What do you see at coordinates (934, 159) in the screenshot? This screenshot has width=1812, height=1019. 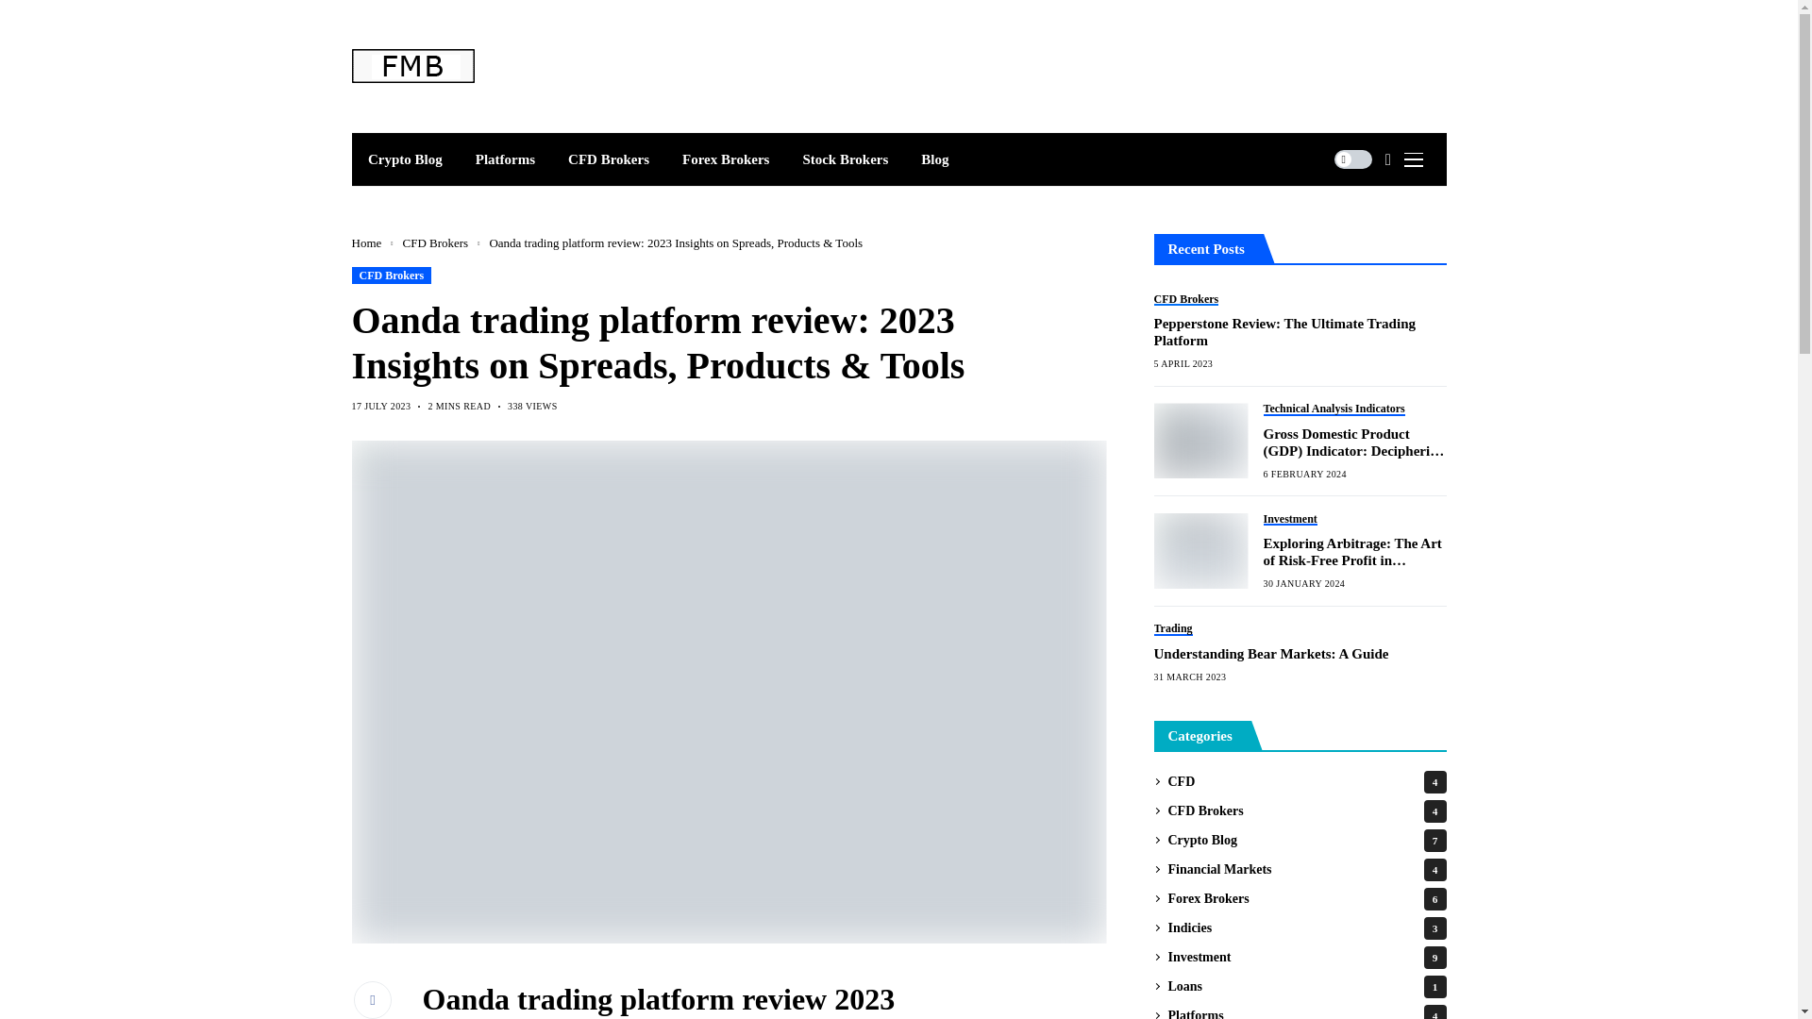 I see `Blog` at bounding box center [934, 159].